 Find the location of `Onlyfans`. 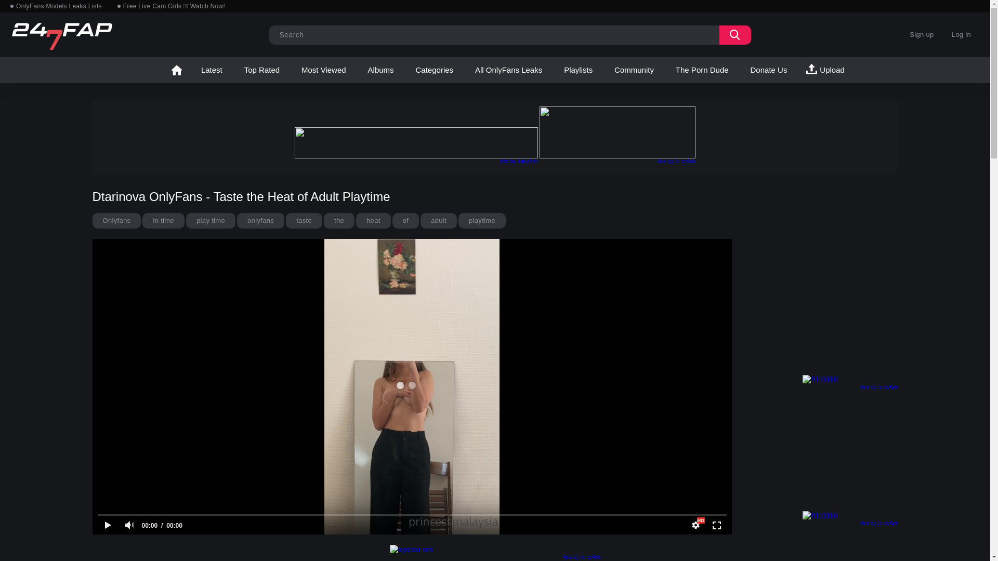

Onlyfans is located at coordinates (117, 221).